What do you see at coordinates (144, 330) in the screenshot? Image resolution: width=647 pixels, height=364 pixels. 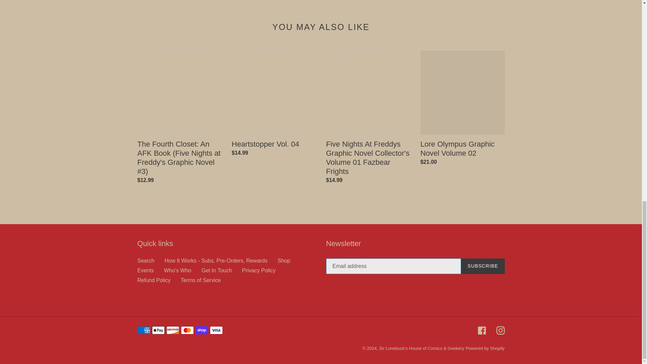 I see `American Express` at bounding box center [144, 330].